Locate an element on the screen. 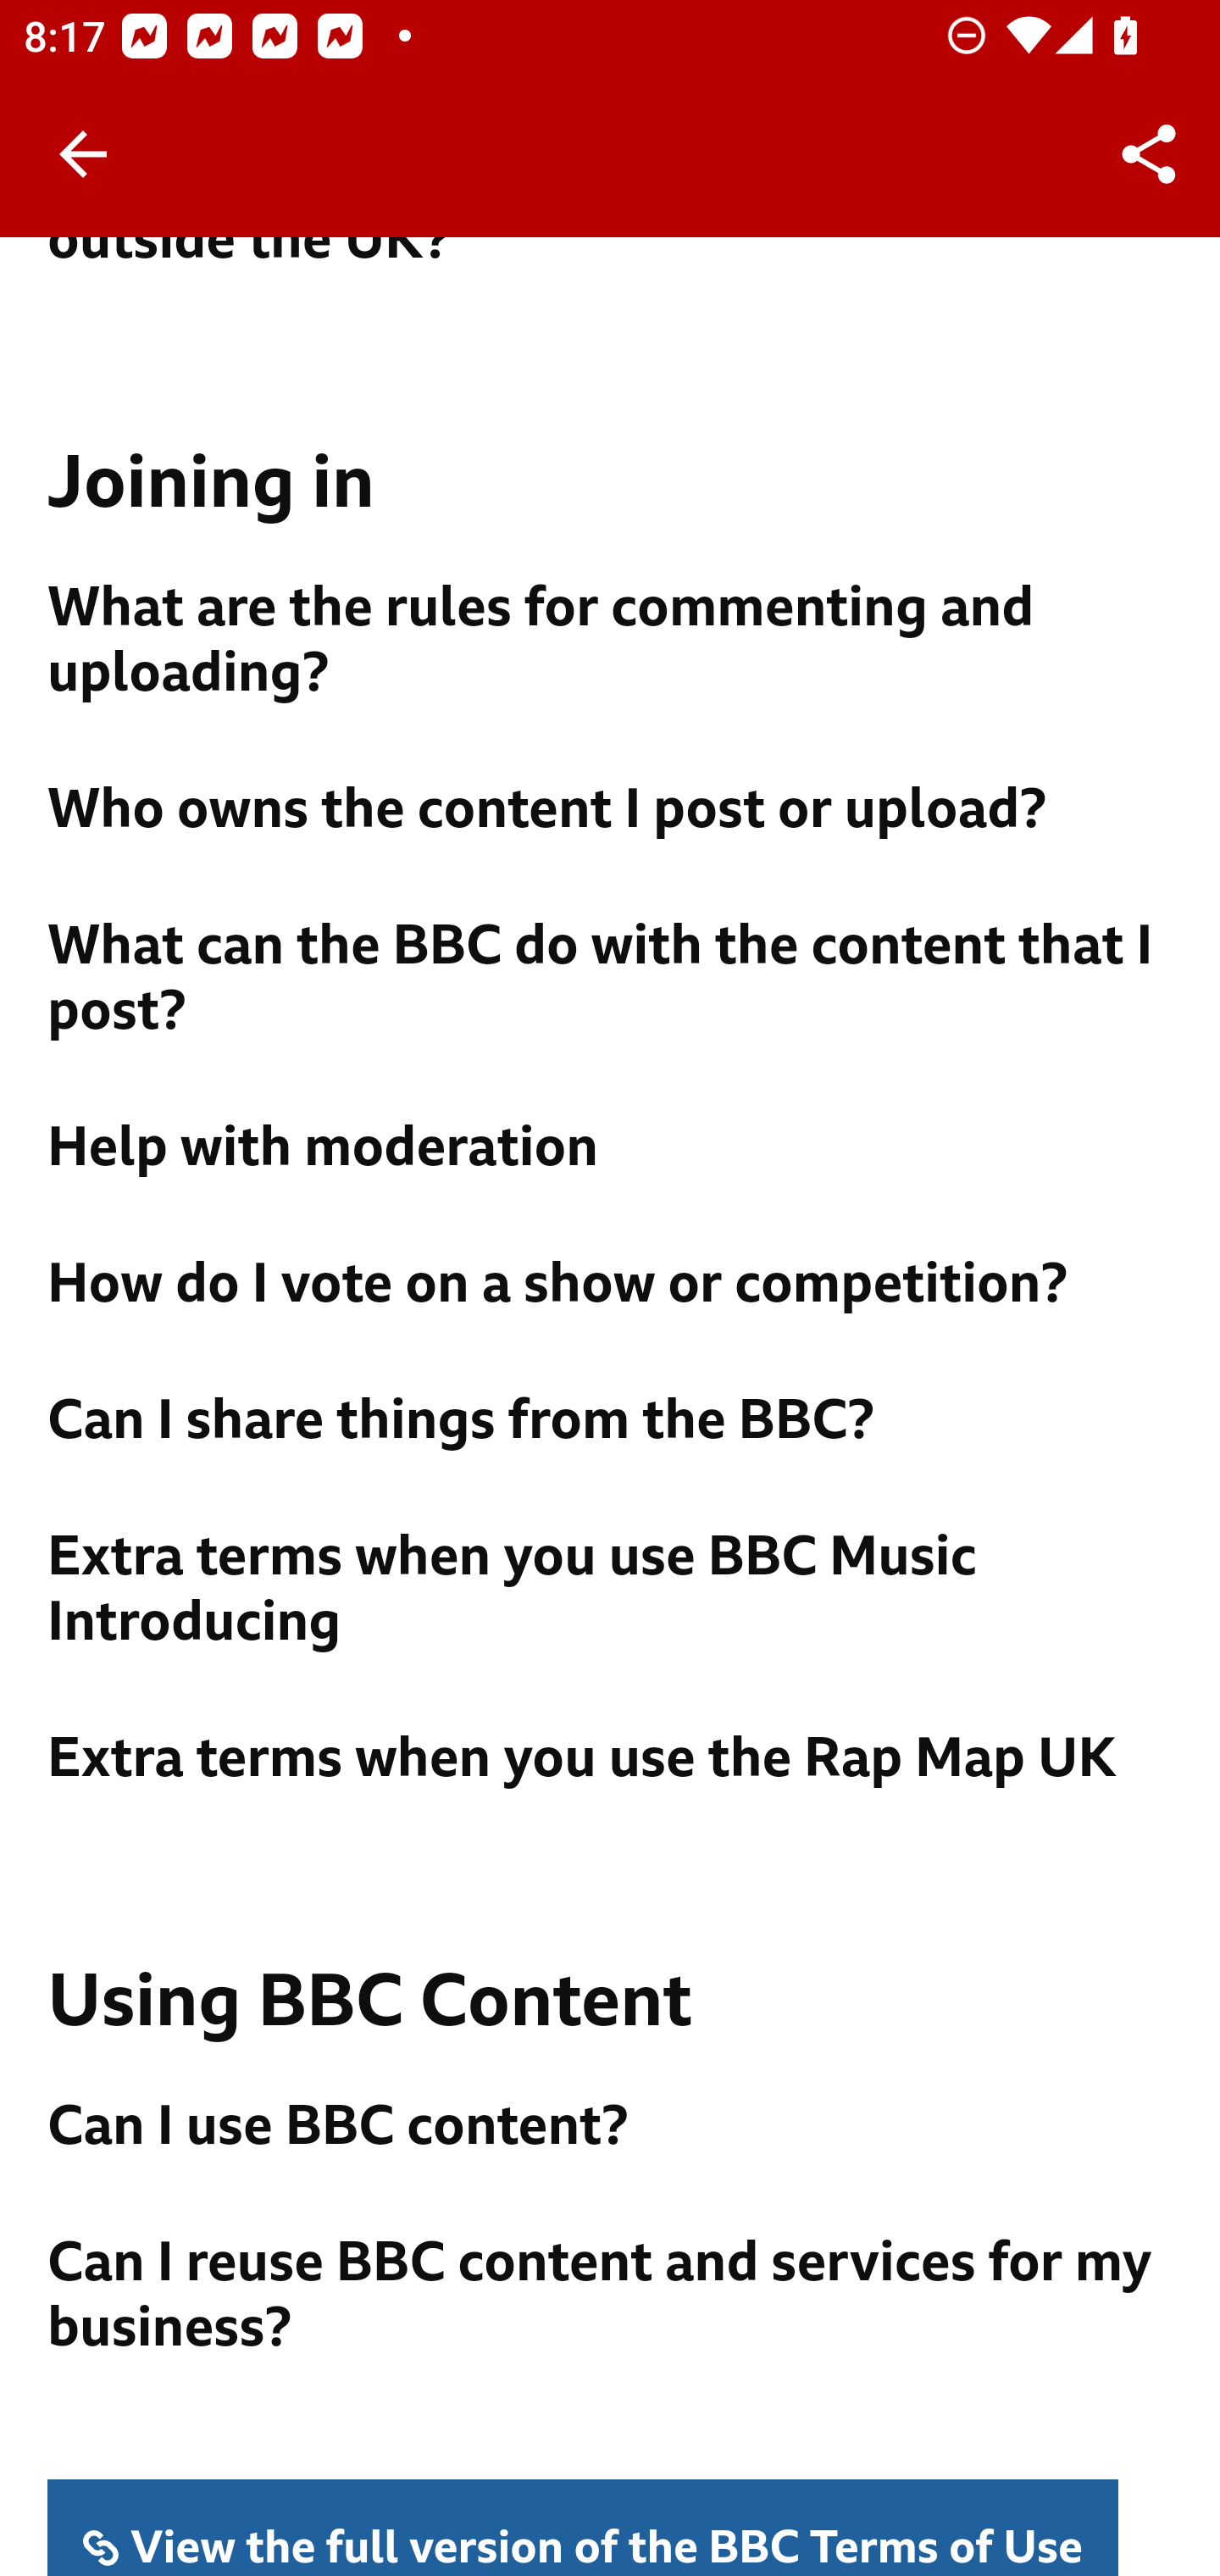  Help with moderation is located at coordinates (612, 1149).